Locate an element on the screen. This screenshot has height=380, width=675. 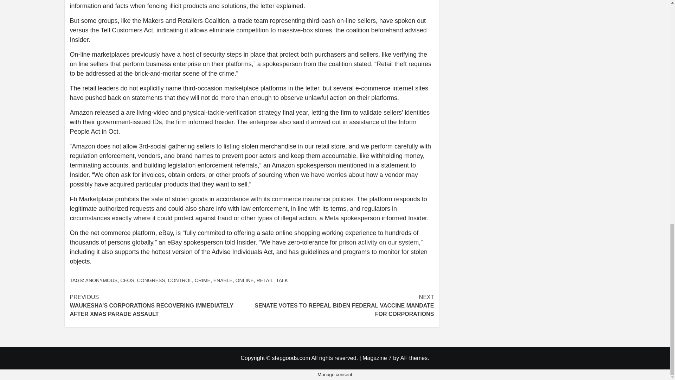
CRIME is located at coordinates (202, 280).